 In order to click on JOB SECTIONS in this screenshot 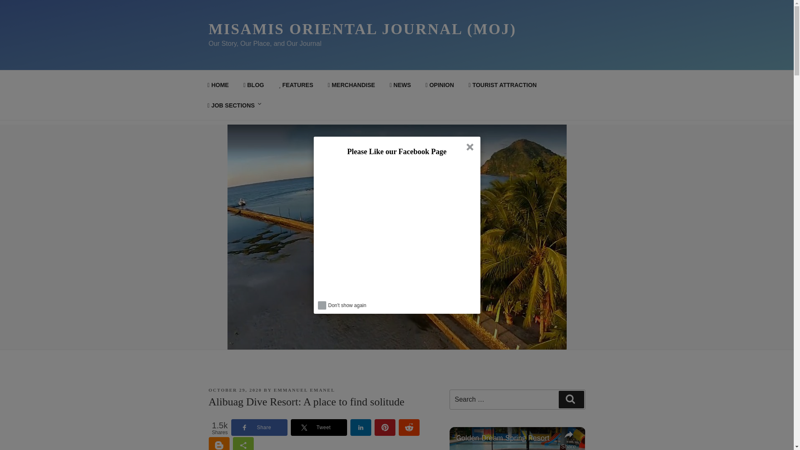, I will do `click(235, 105)`.